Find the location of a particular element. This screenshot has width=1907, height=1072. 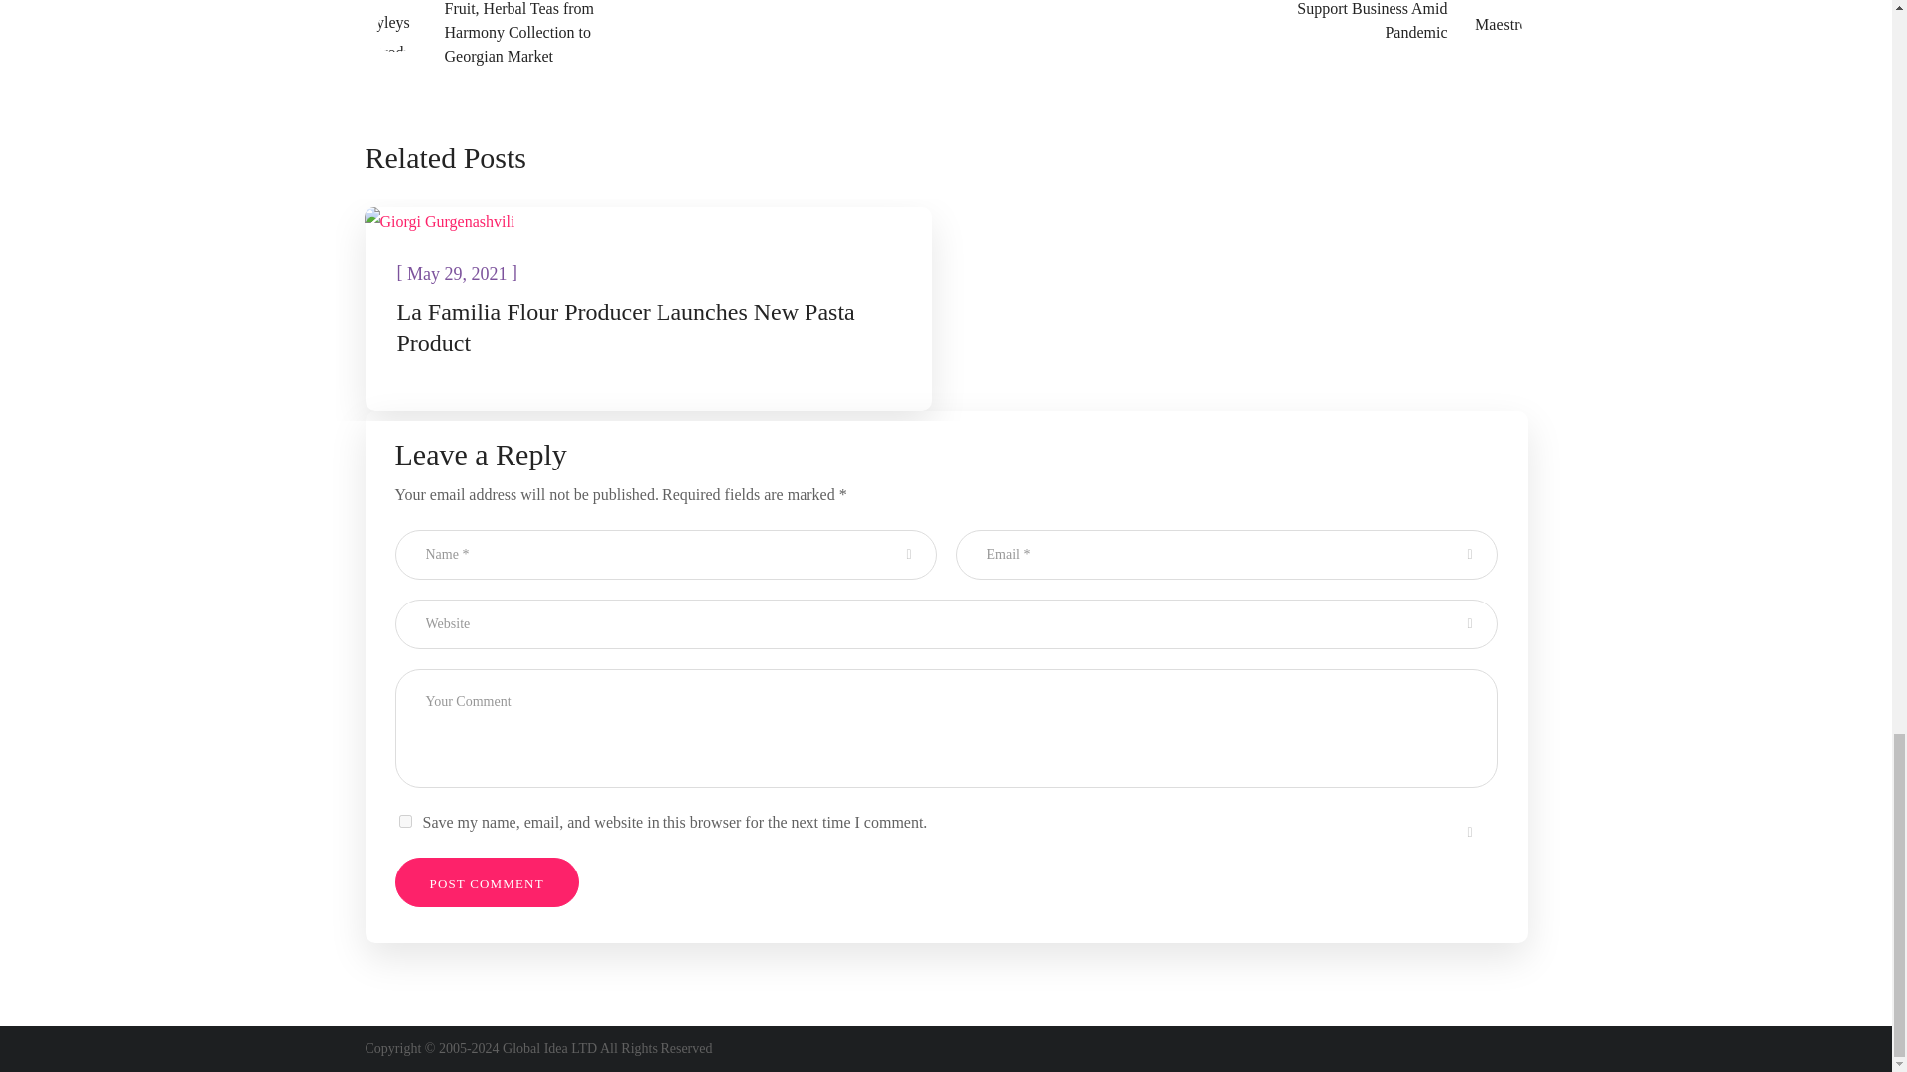

Post Comment is located at coordinates (487, 881).